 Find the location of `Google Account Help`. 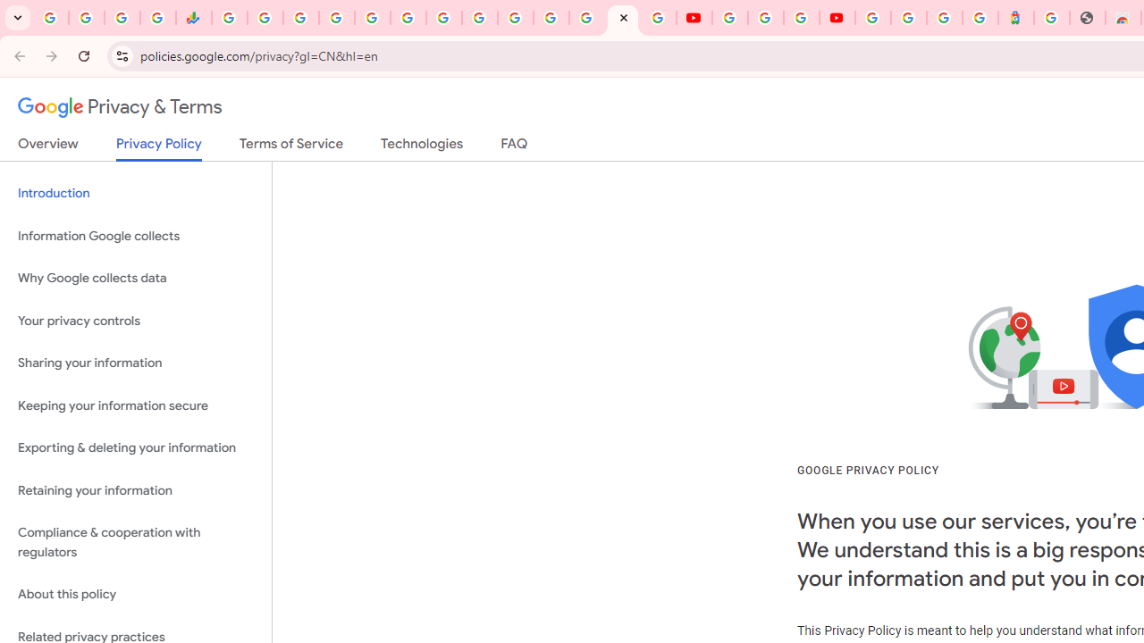

Google Account Help is located at coordinates (765, 18).